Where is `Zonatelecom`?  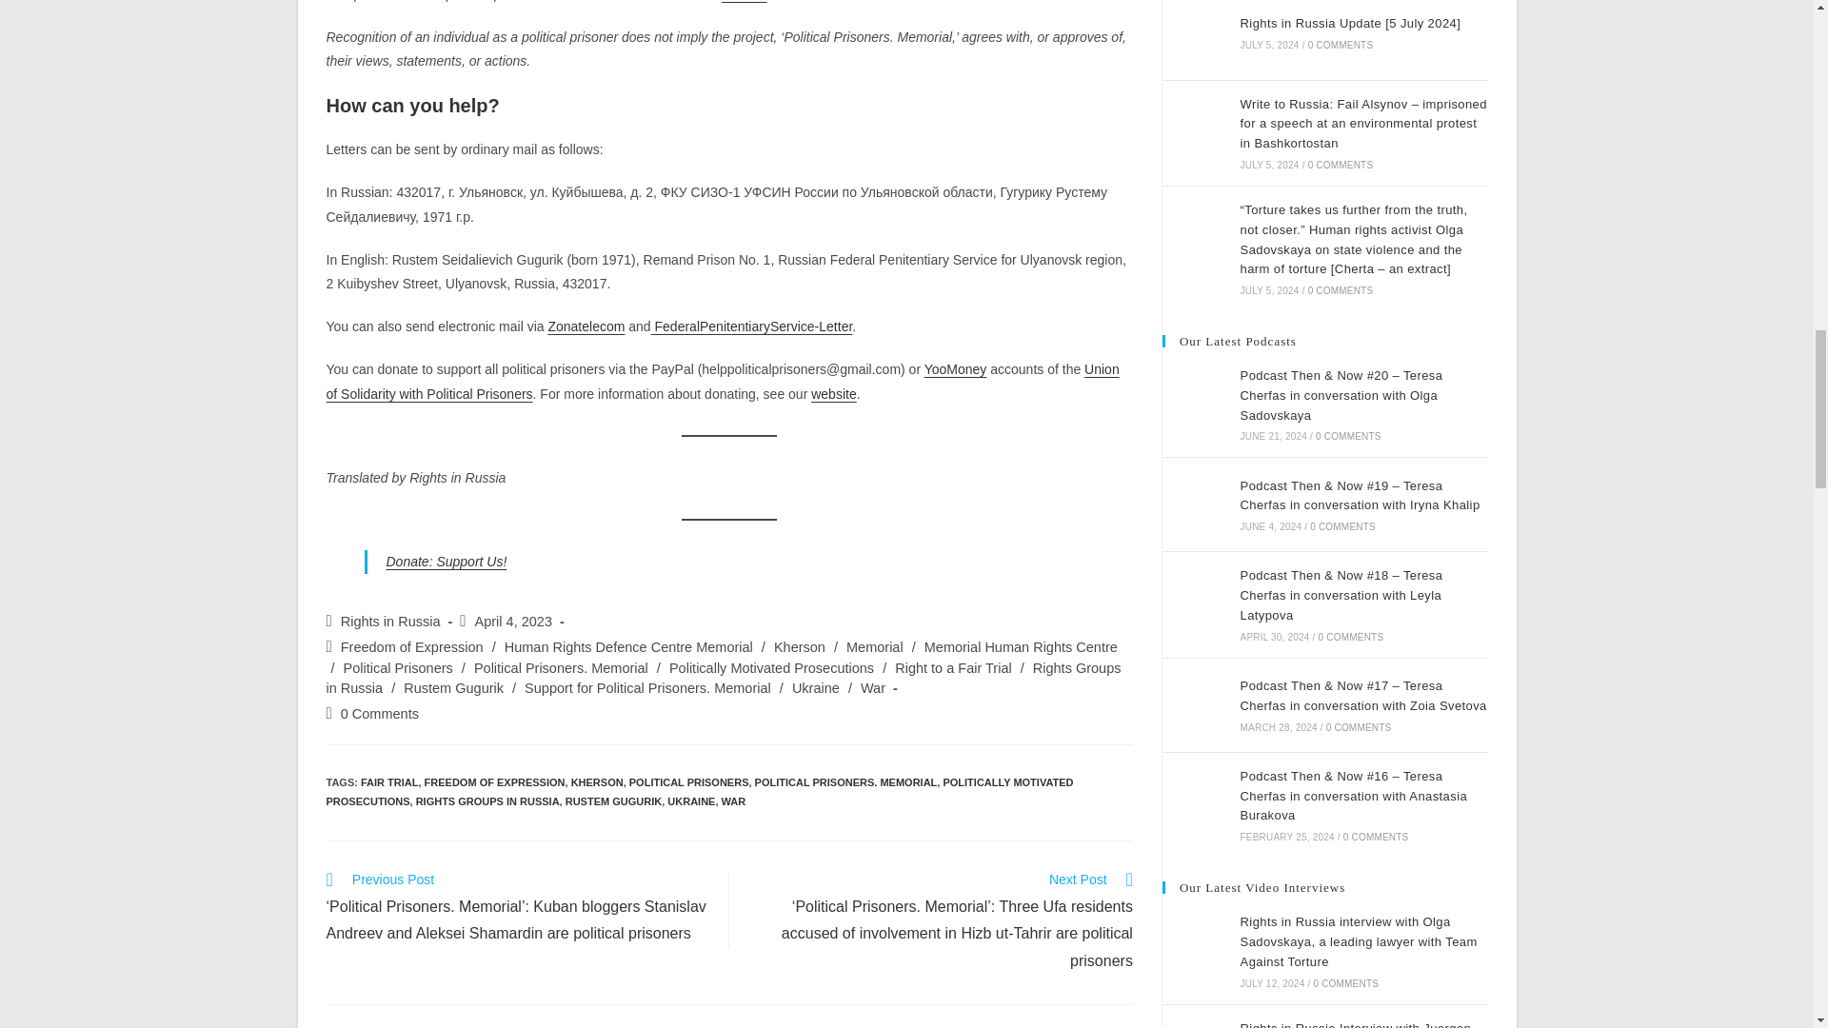
Zonatelecom is located at coordinates (586, 326).